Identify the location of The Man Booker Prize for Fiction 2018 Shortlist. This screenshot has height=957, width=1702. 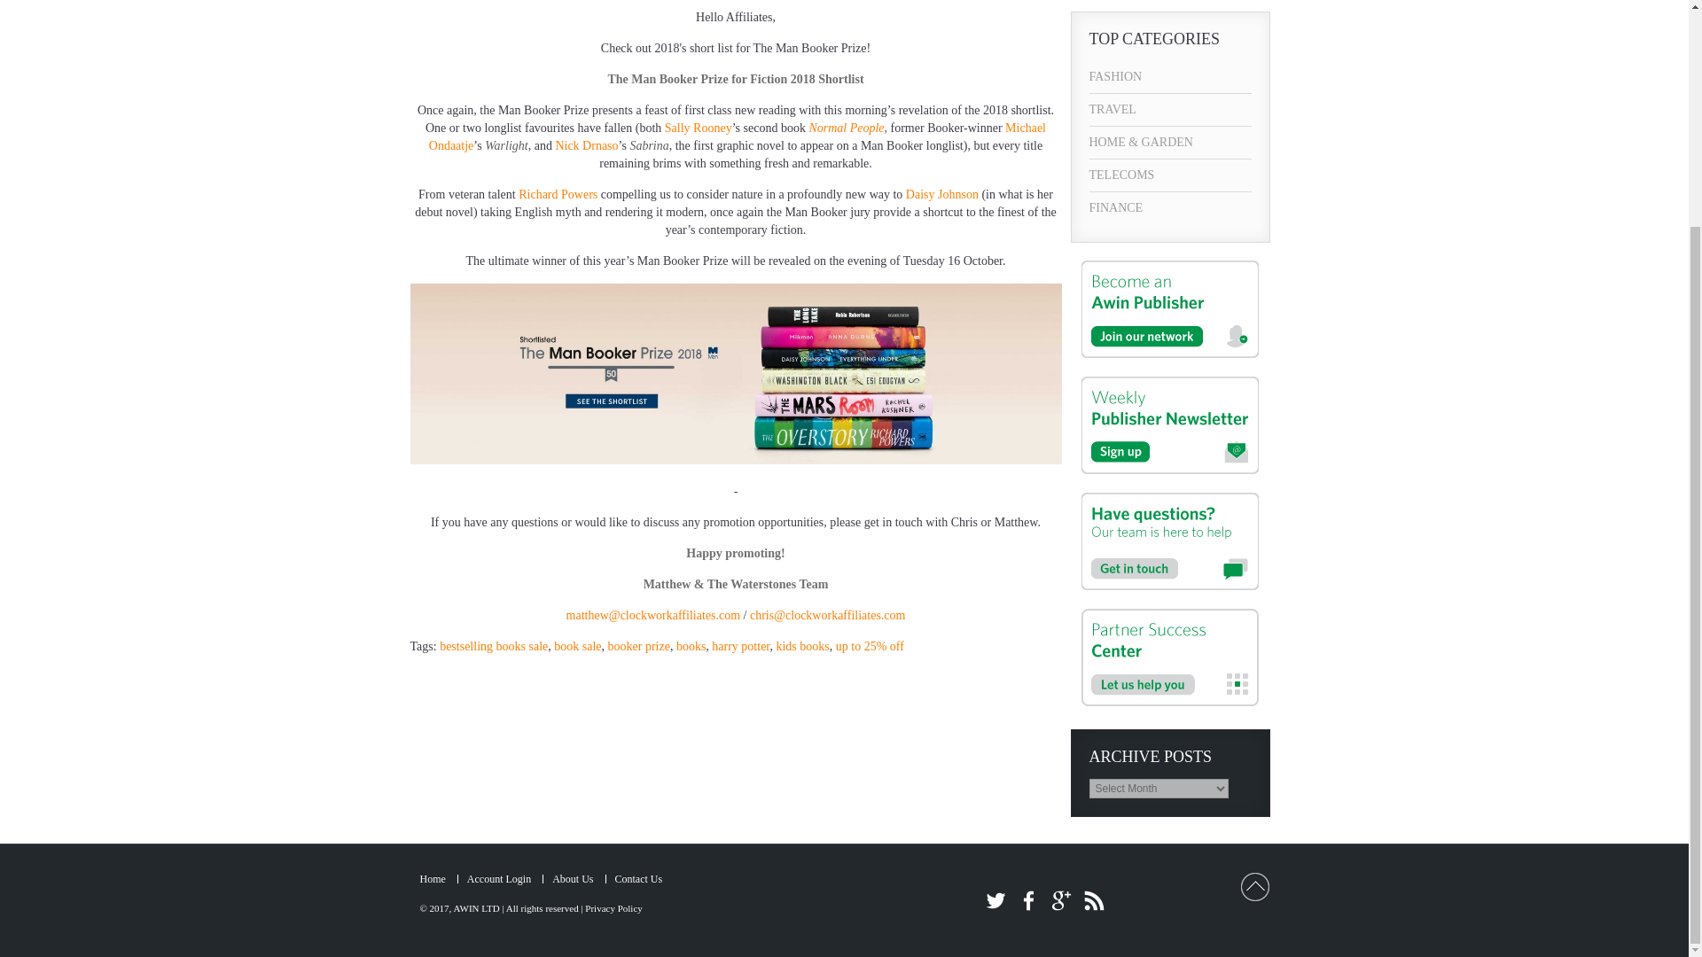
(735, 80).